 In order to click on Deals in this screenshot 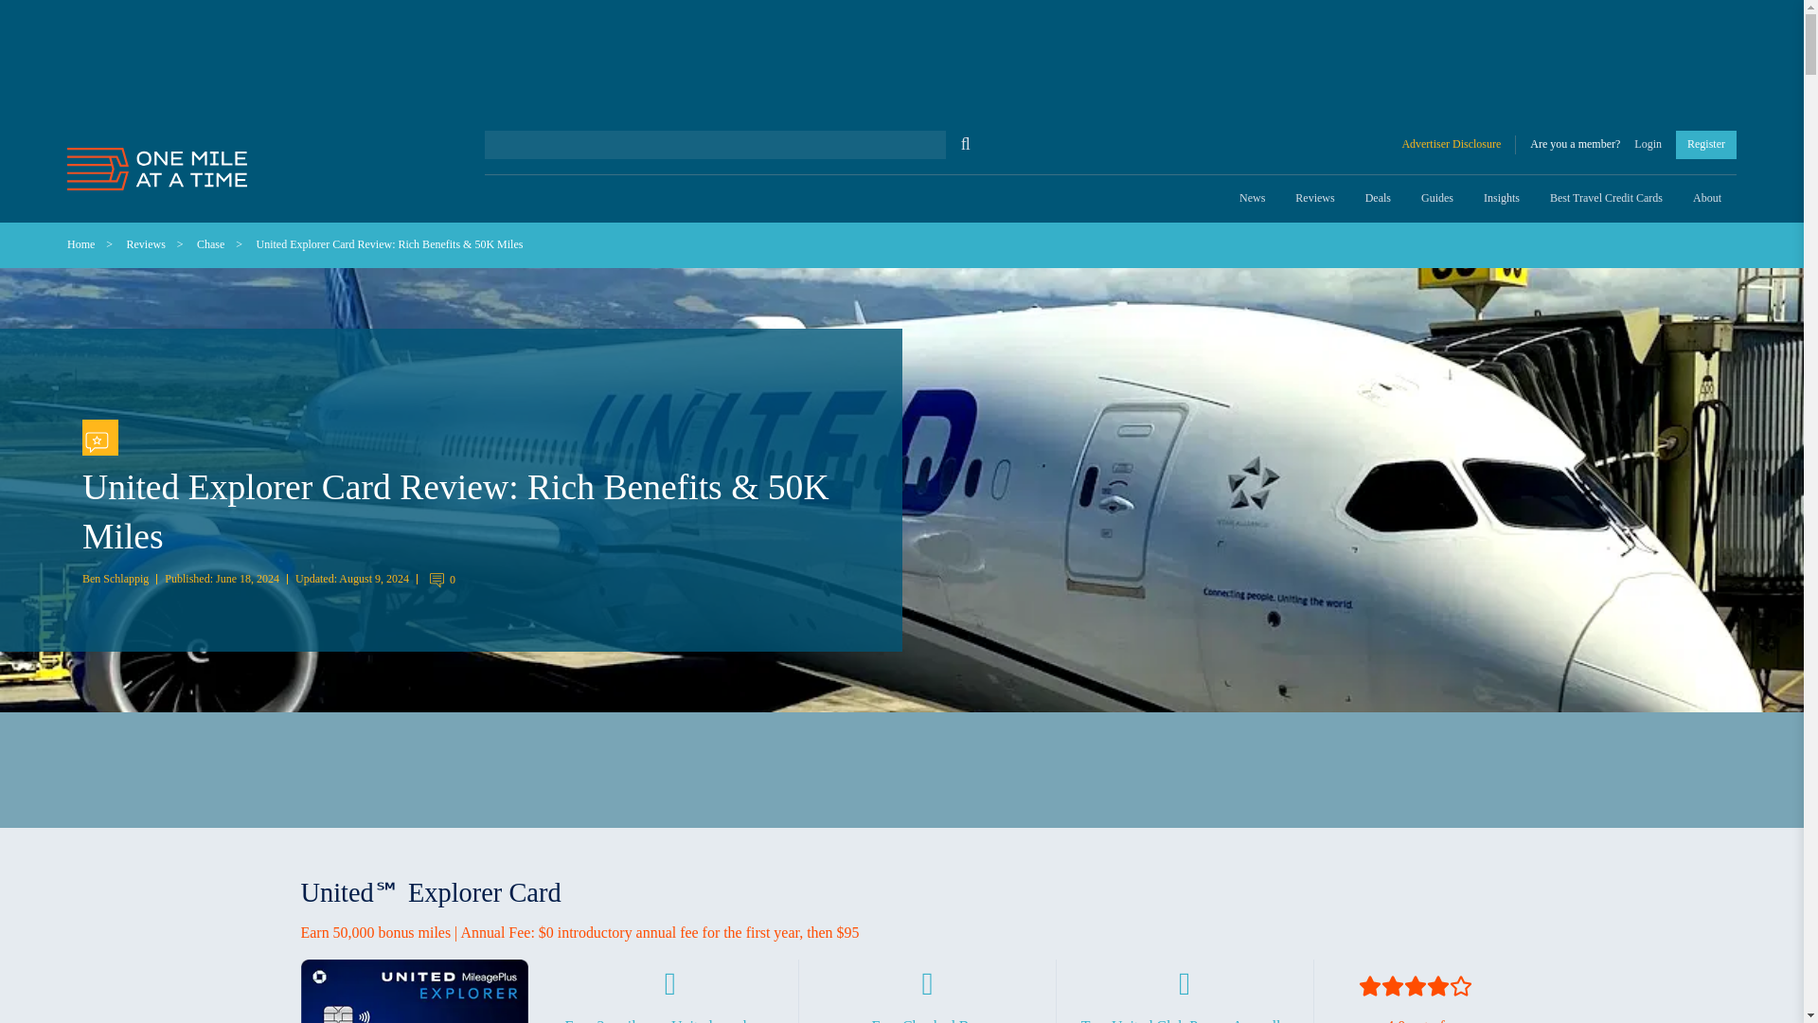, I will do `click(1378, 199)`.